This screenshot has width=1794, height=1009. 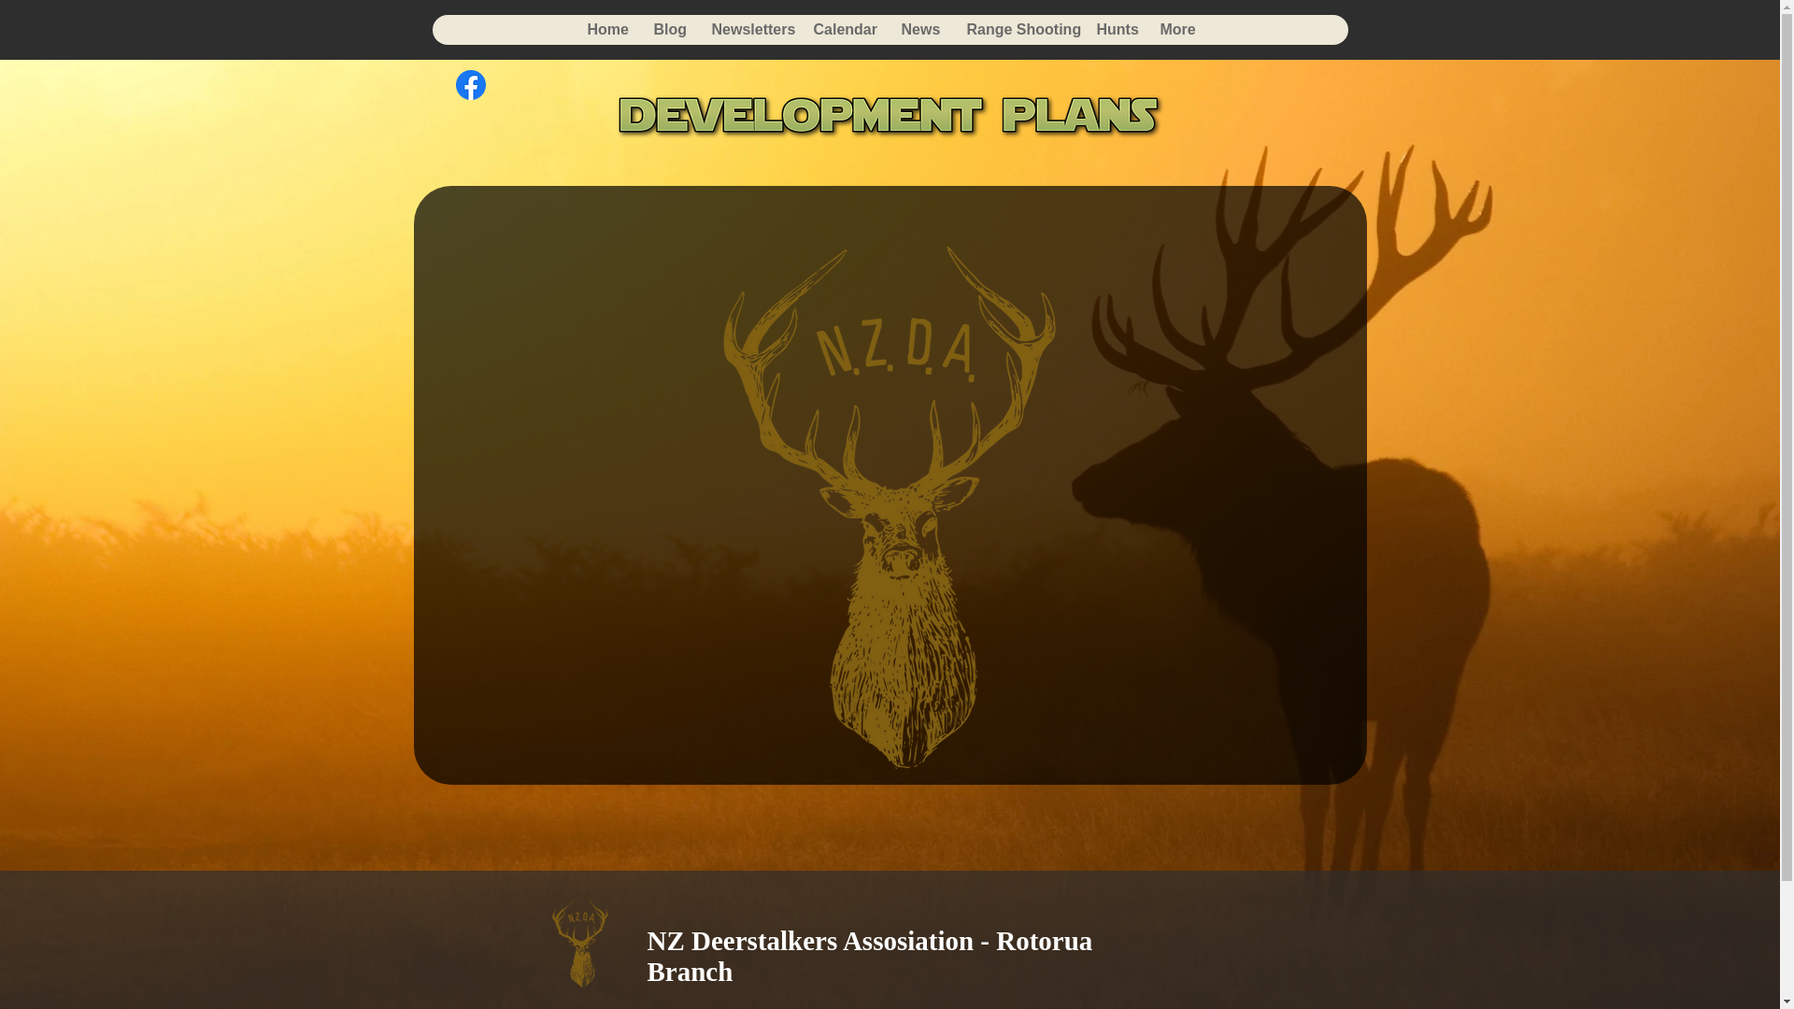 I want to click on Blog, so click(x=667, y=30).